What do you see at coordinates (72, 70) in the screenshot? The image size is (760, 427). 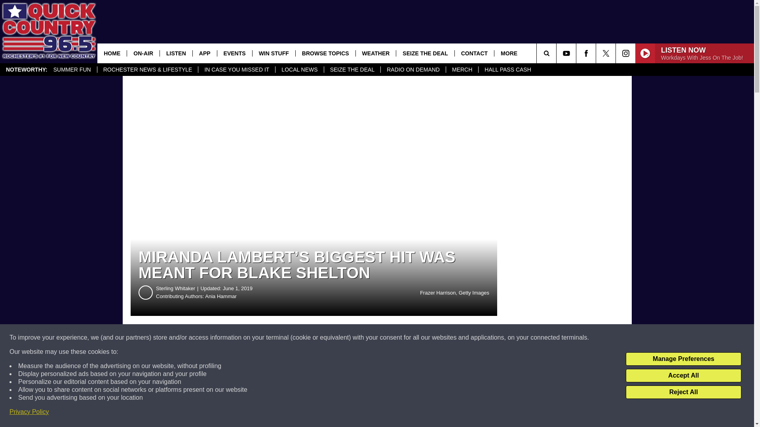 I see `SUMMER FUN` at bounding box center [72, 70].